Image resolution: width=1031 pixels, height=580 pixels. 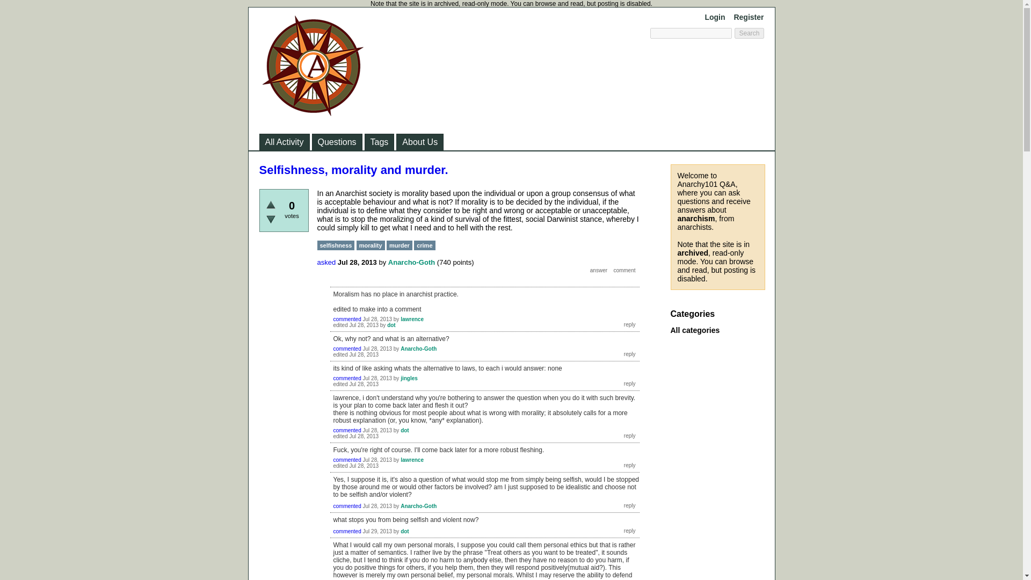 What do you see at coordinates (624, 270) in the screenshot?
I see `Add a comment on this question` at bounding box center [624, 270].